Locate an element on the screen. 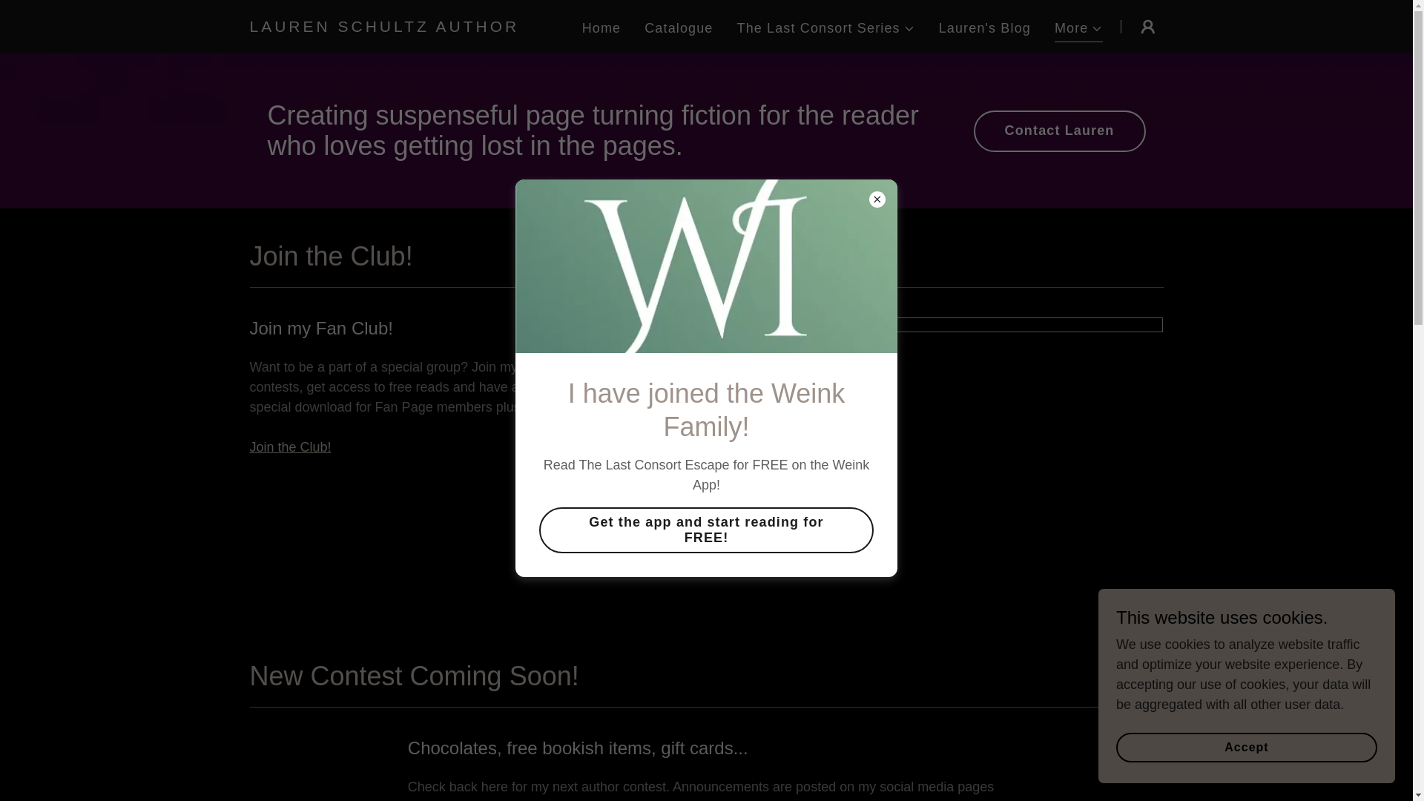 The image size is (1424, 801). Lauren's Blog is located at coordinates (984, 28).